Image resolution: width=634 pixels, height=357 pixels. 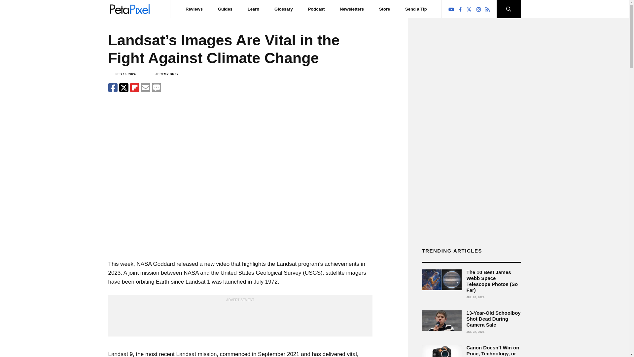 I want to click on Comments, so click(x=157, y=87).